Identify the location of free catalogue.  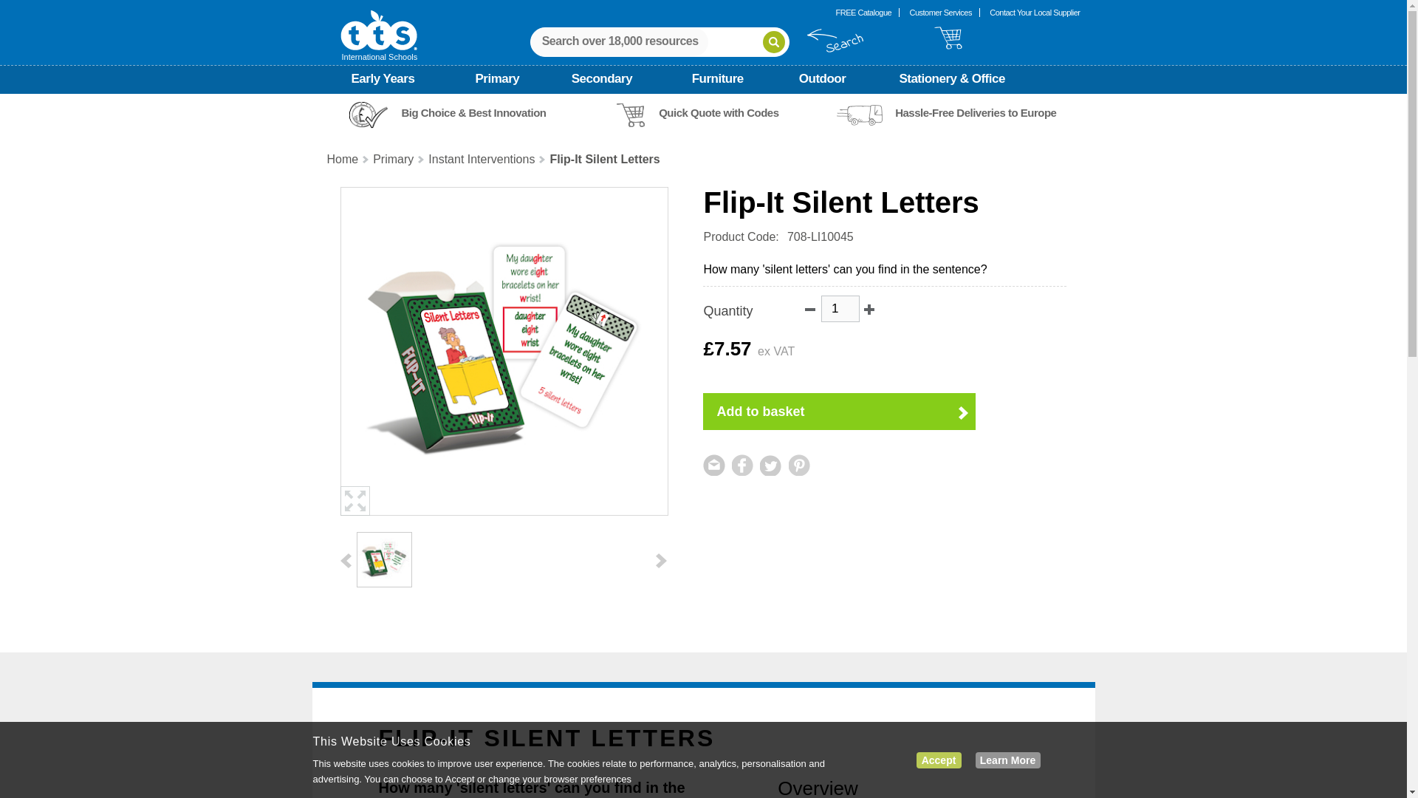
(864, 12).